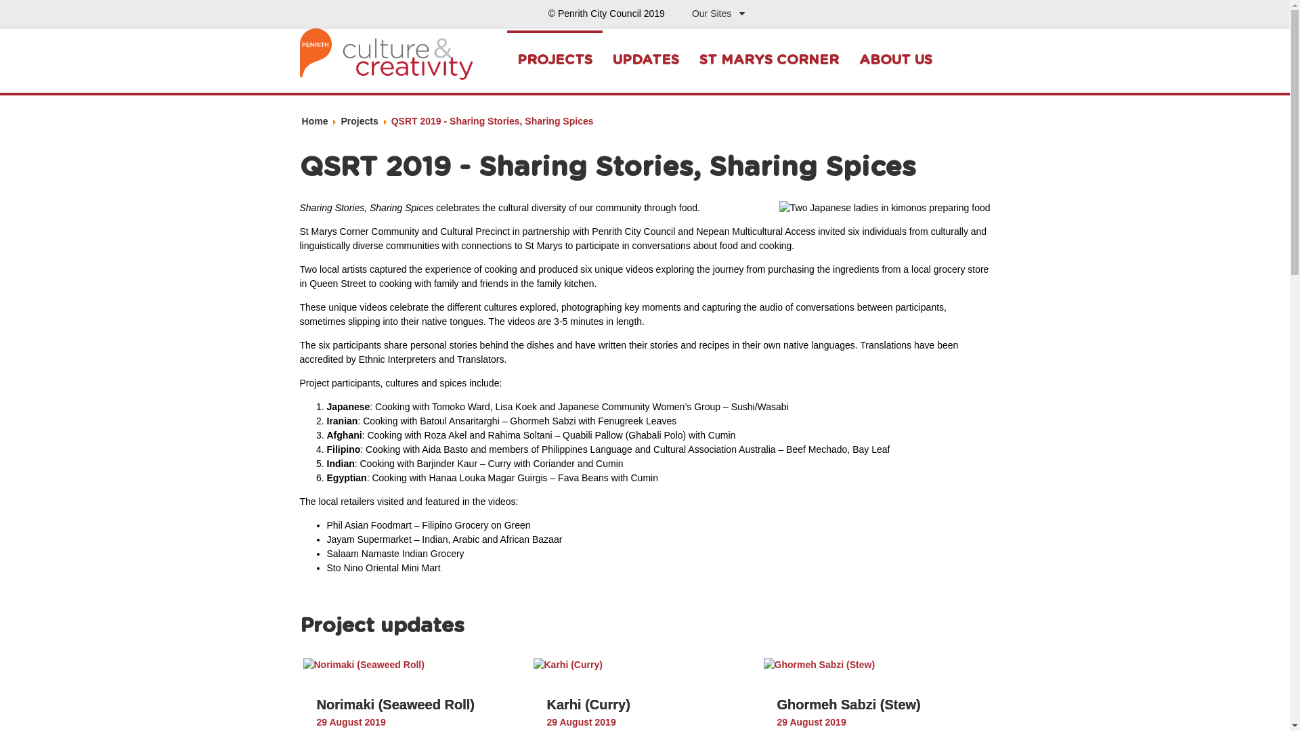 Image resolution: width=1300 pixels, height=731 pixels. Describe the element at coordinates (896, 60) in the screenshot. I see `ABOUT US` at that location.